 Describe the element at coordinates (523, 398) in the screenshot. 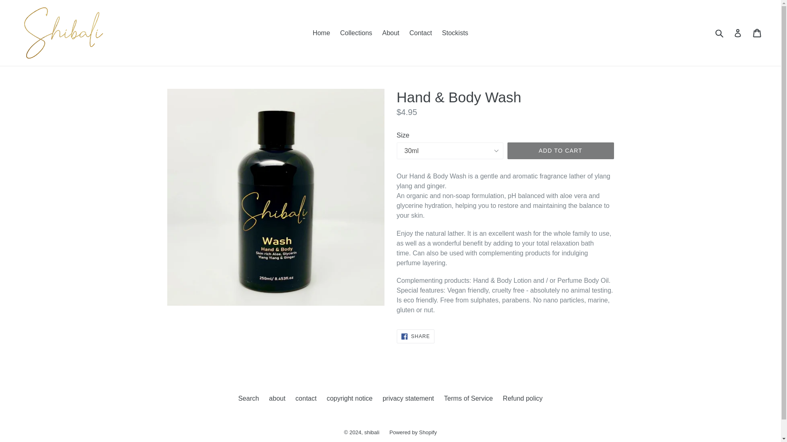

I see `Refund policy` at that location.